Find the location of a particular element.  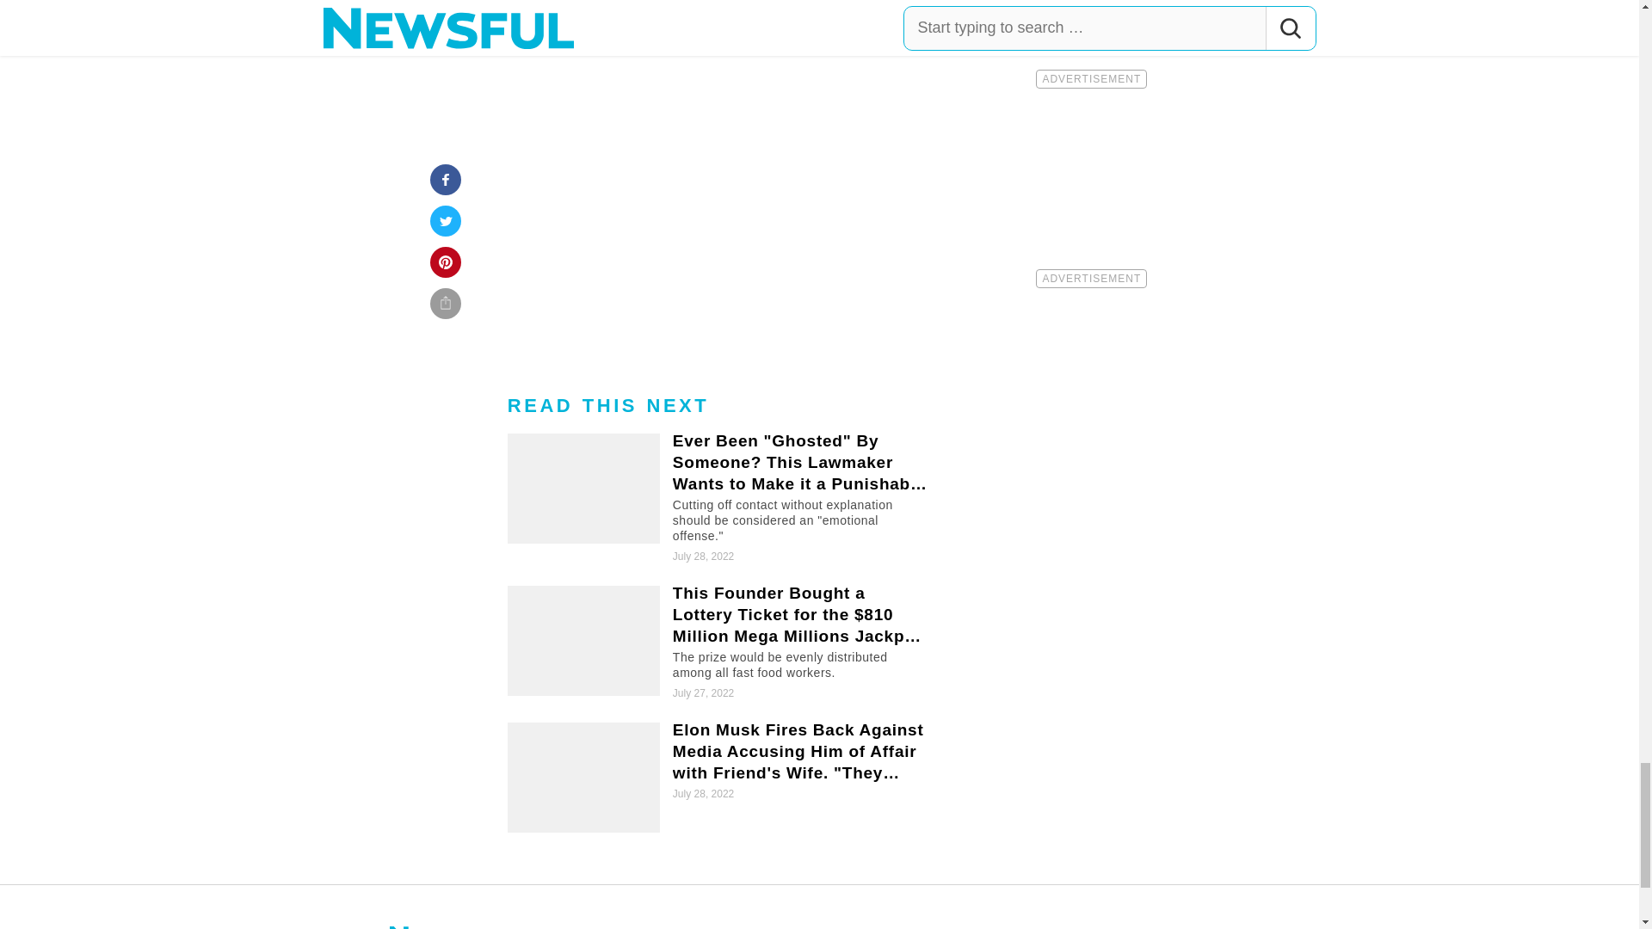

Homepage of Newsful is located at coordinates (451, 924).